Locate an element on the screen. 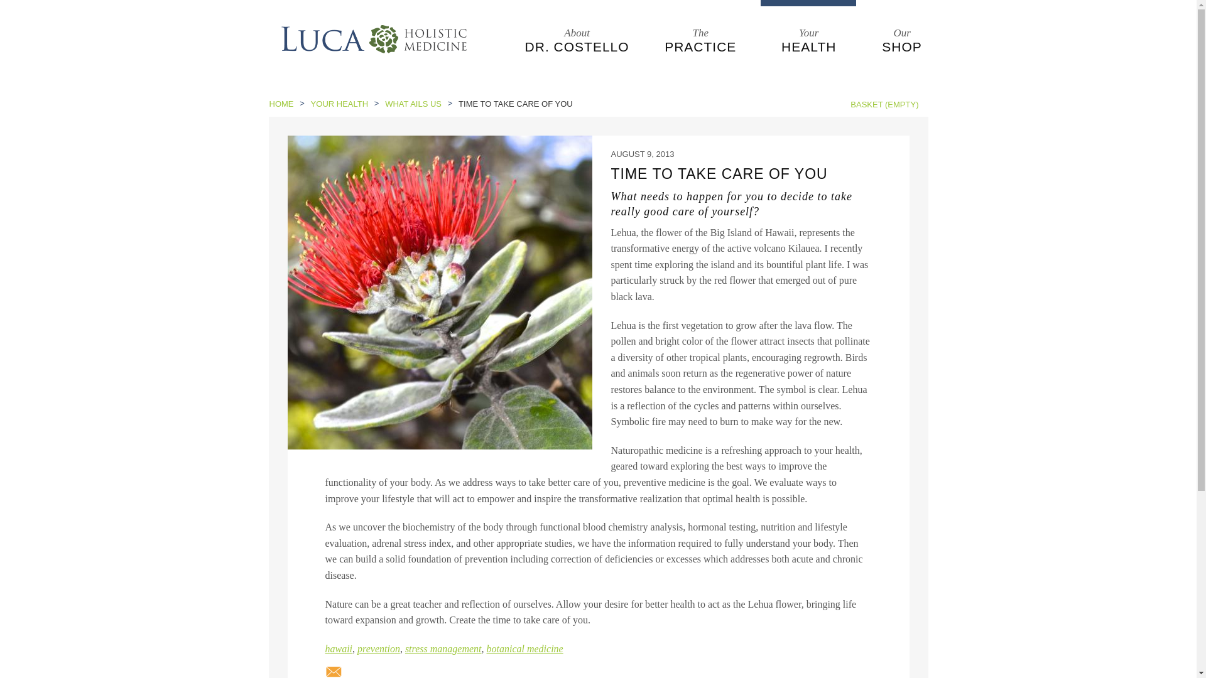 Image resolution: width=1206 pixels, height=678 pixels. prevention is located at coordinates (340, 103).